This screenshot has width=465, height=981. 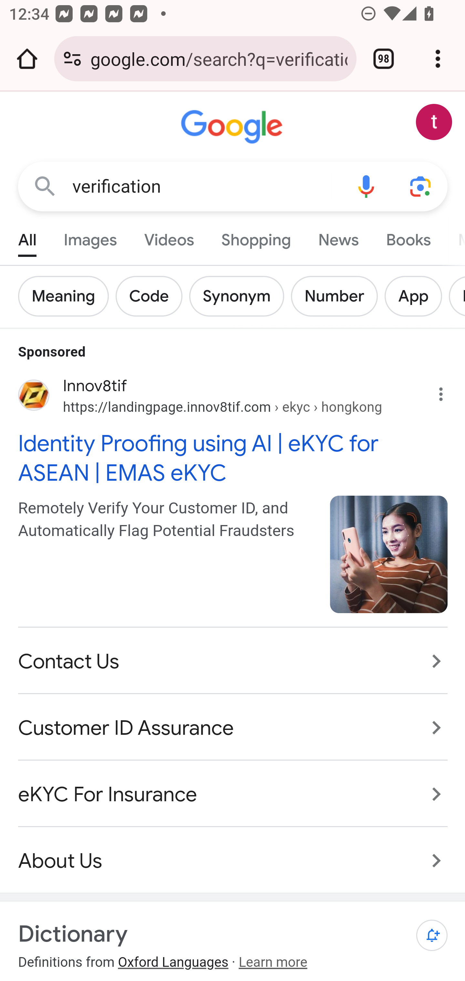 I want to click on Google, so click(x=233, y=127).